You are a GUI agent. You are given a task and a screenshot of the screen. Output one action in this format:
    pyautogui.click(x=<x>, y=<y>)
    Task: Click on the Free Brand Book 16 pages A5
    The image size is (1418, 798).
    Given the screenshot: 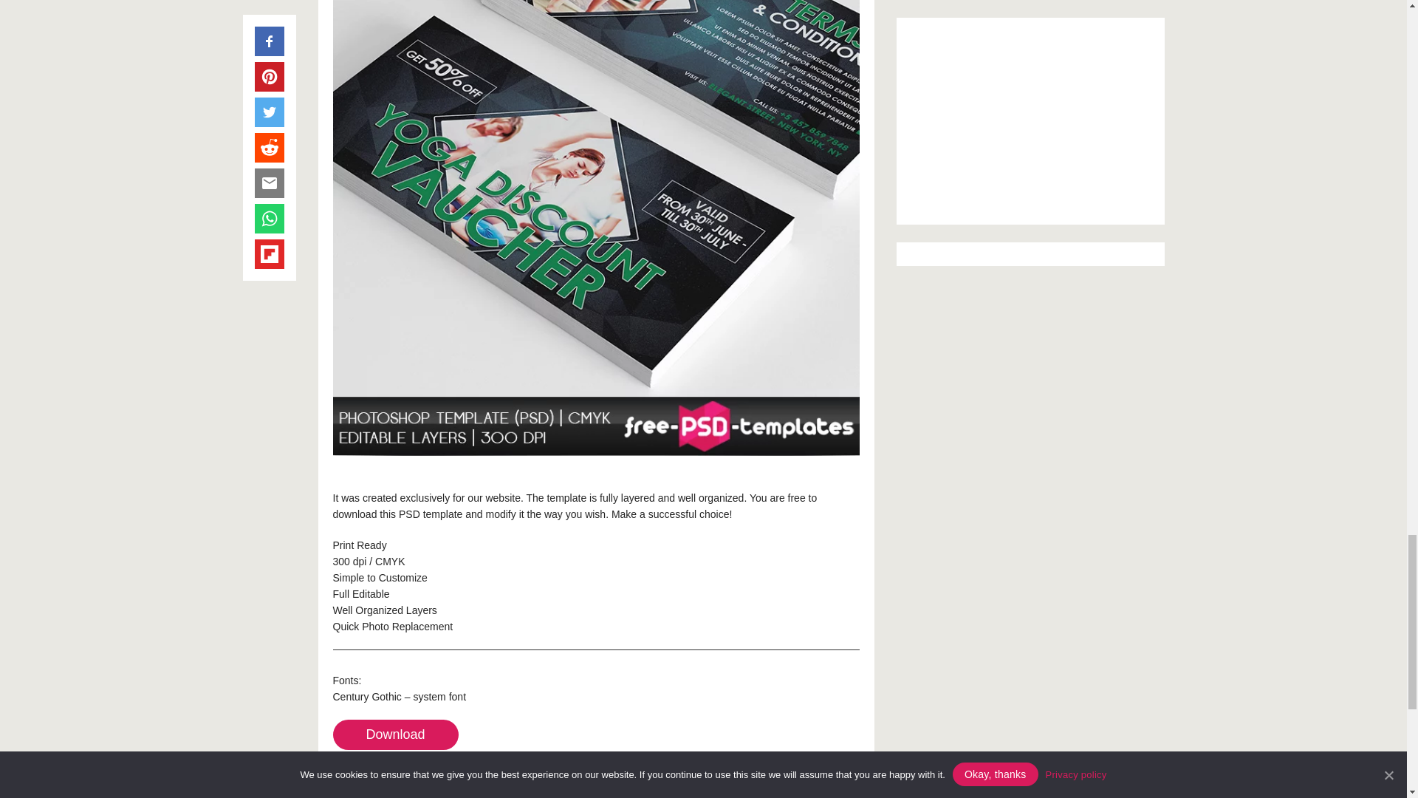 What is the action you would take?
    pyautogui.click(x=735, y=794)
    